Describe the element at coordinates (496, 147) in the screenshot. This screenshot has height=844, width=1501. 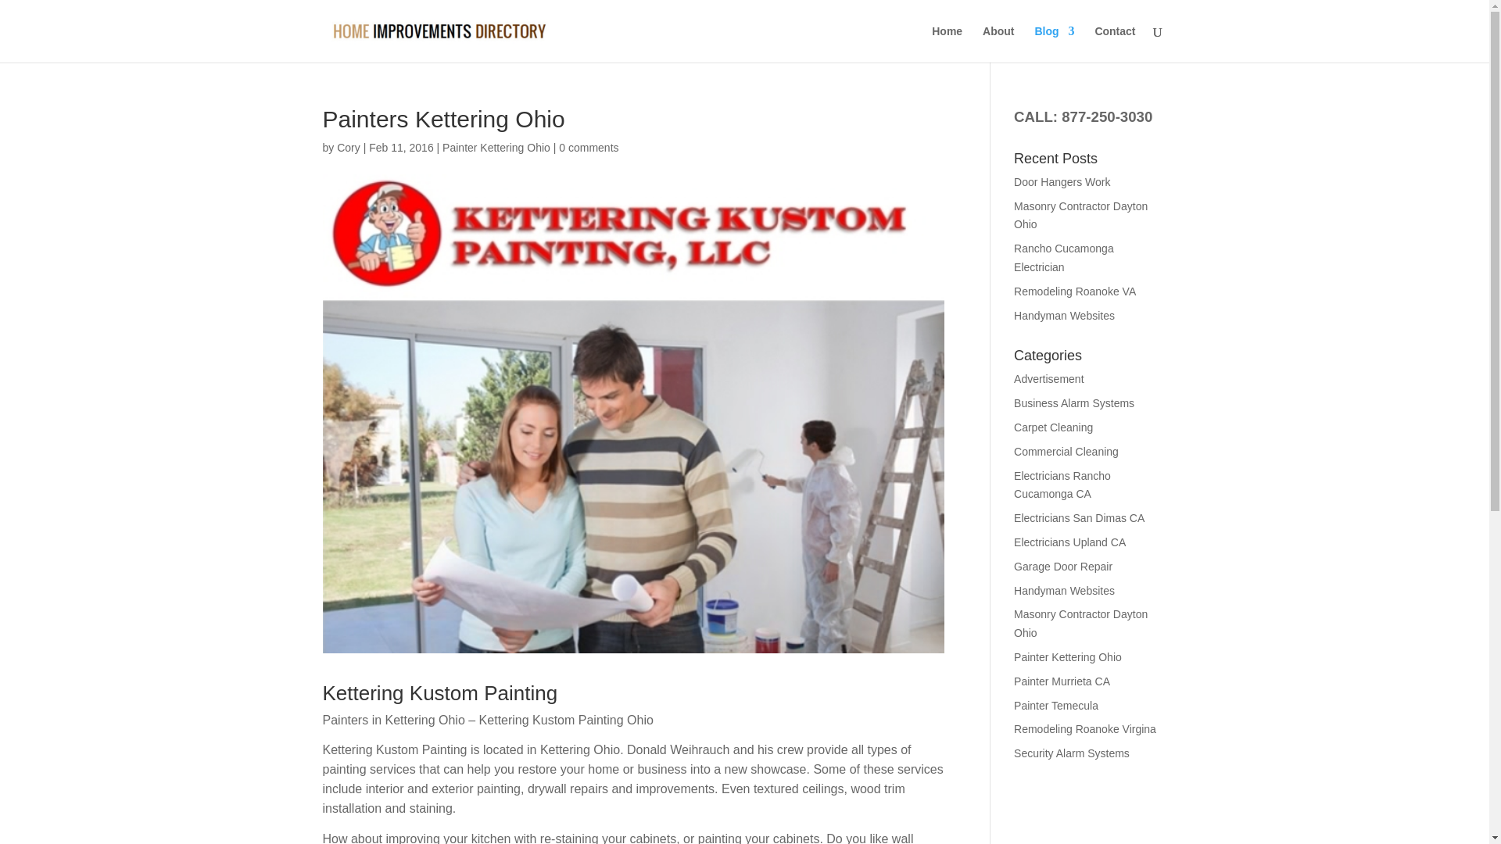
I see `Painter Kettering Ohio` at that location.